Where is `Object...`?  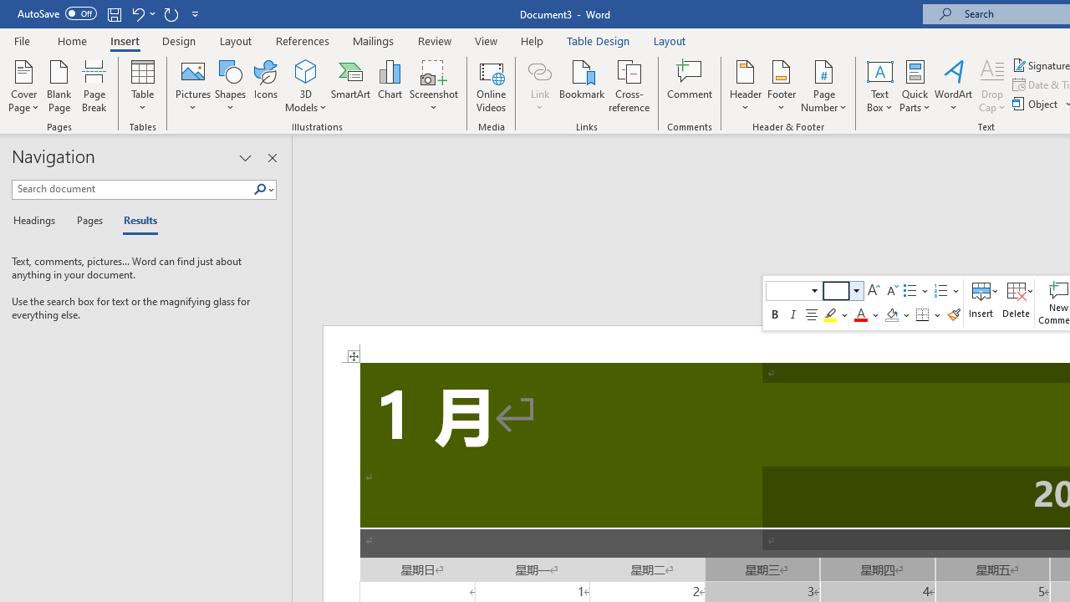
Object... is located at coordinates (1037, 104).